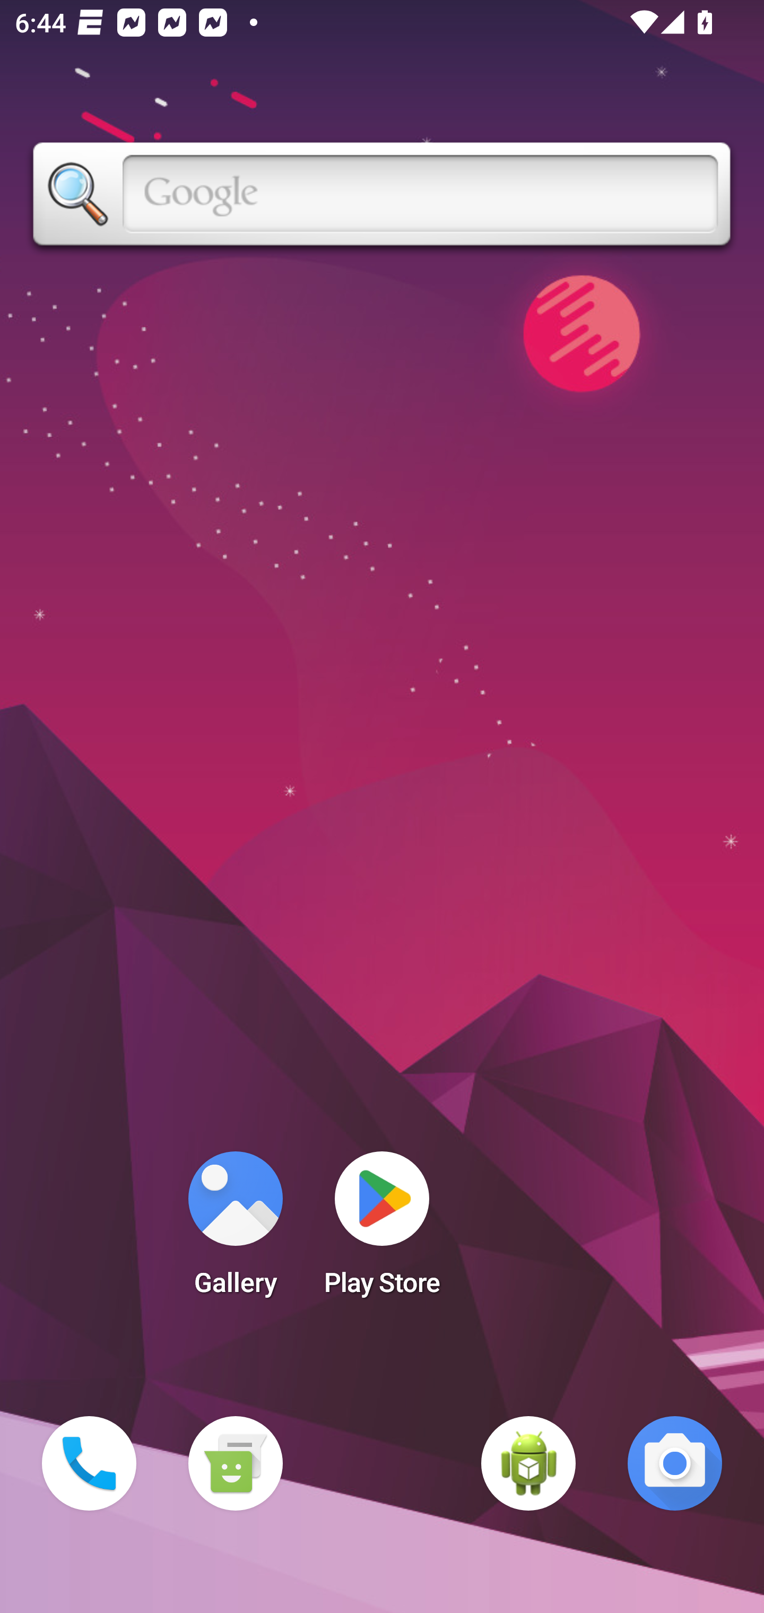  I want to click on Phone, so click(89, 1463).